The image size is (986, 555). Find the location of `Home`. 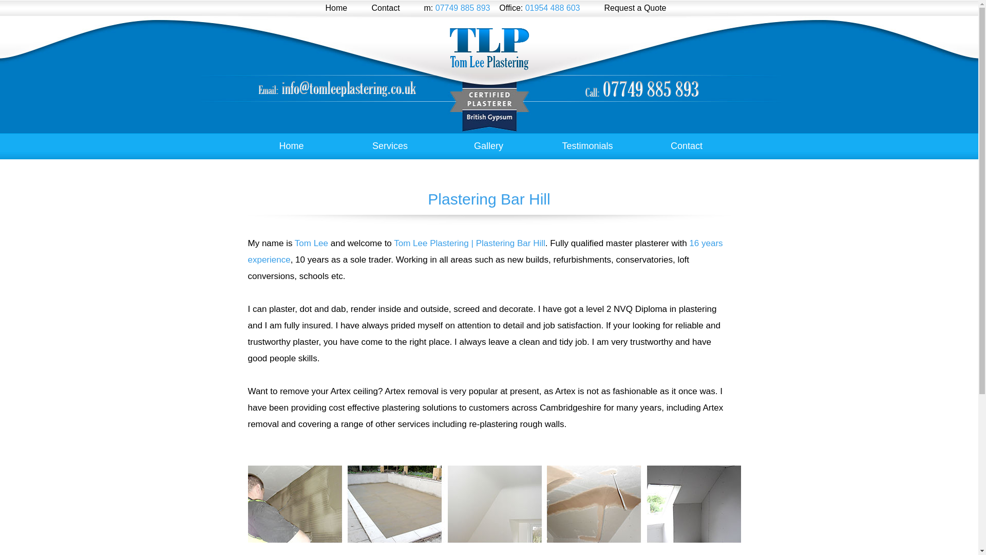

Home is located at coordinates (336, 7).